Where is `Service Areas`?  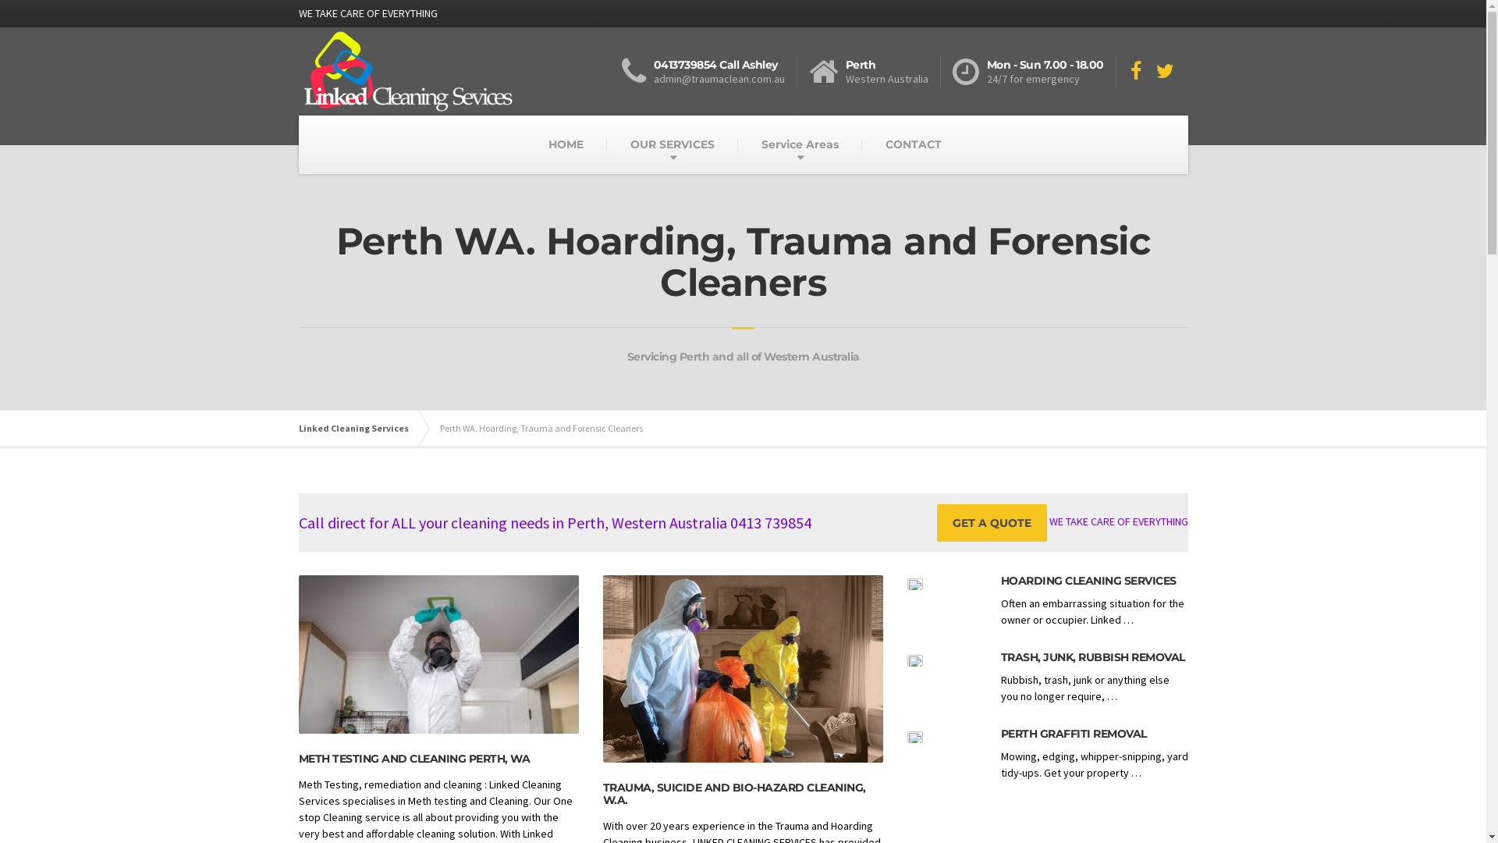
Service Areas is located at coordinates (800, 145).